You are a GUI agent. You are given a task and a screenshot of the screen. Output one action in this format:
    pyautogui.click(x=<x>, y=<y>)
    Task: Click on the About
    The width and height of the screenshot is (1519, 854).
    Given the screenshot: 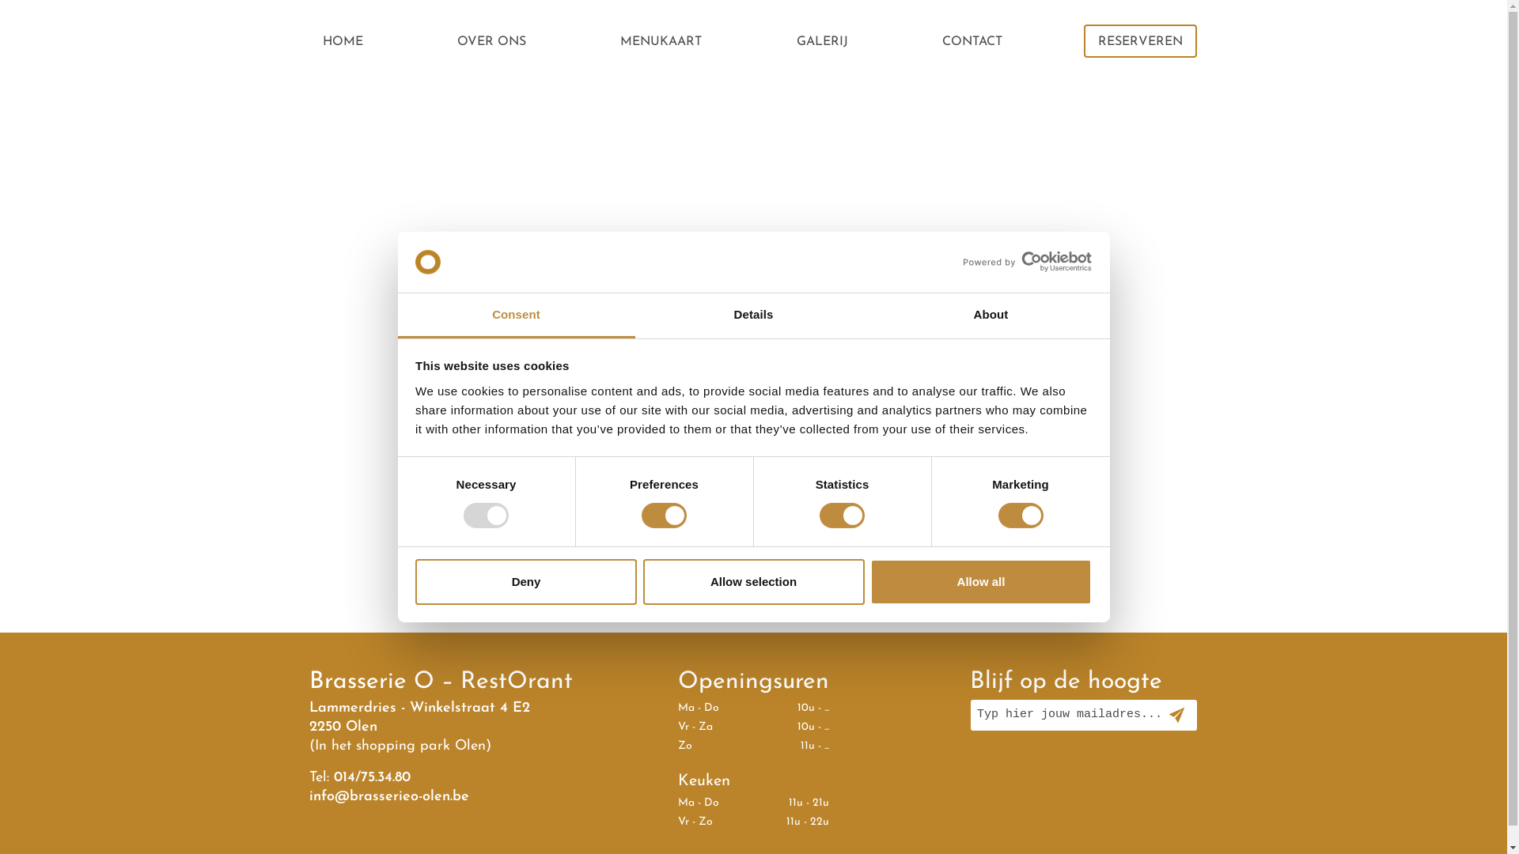 What is the action you would take?
    pyautogui.click(x=991, y=316)
    